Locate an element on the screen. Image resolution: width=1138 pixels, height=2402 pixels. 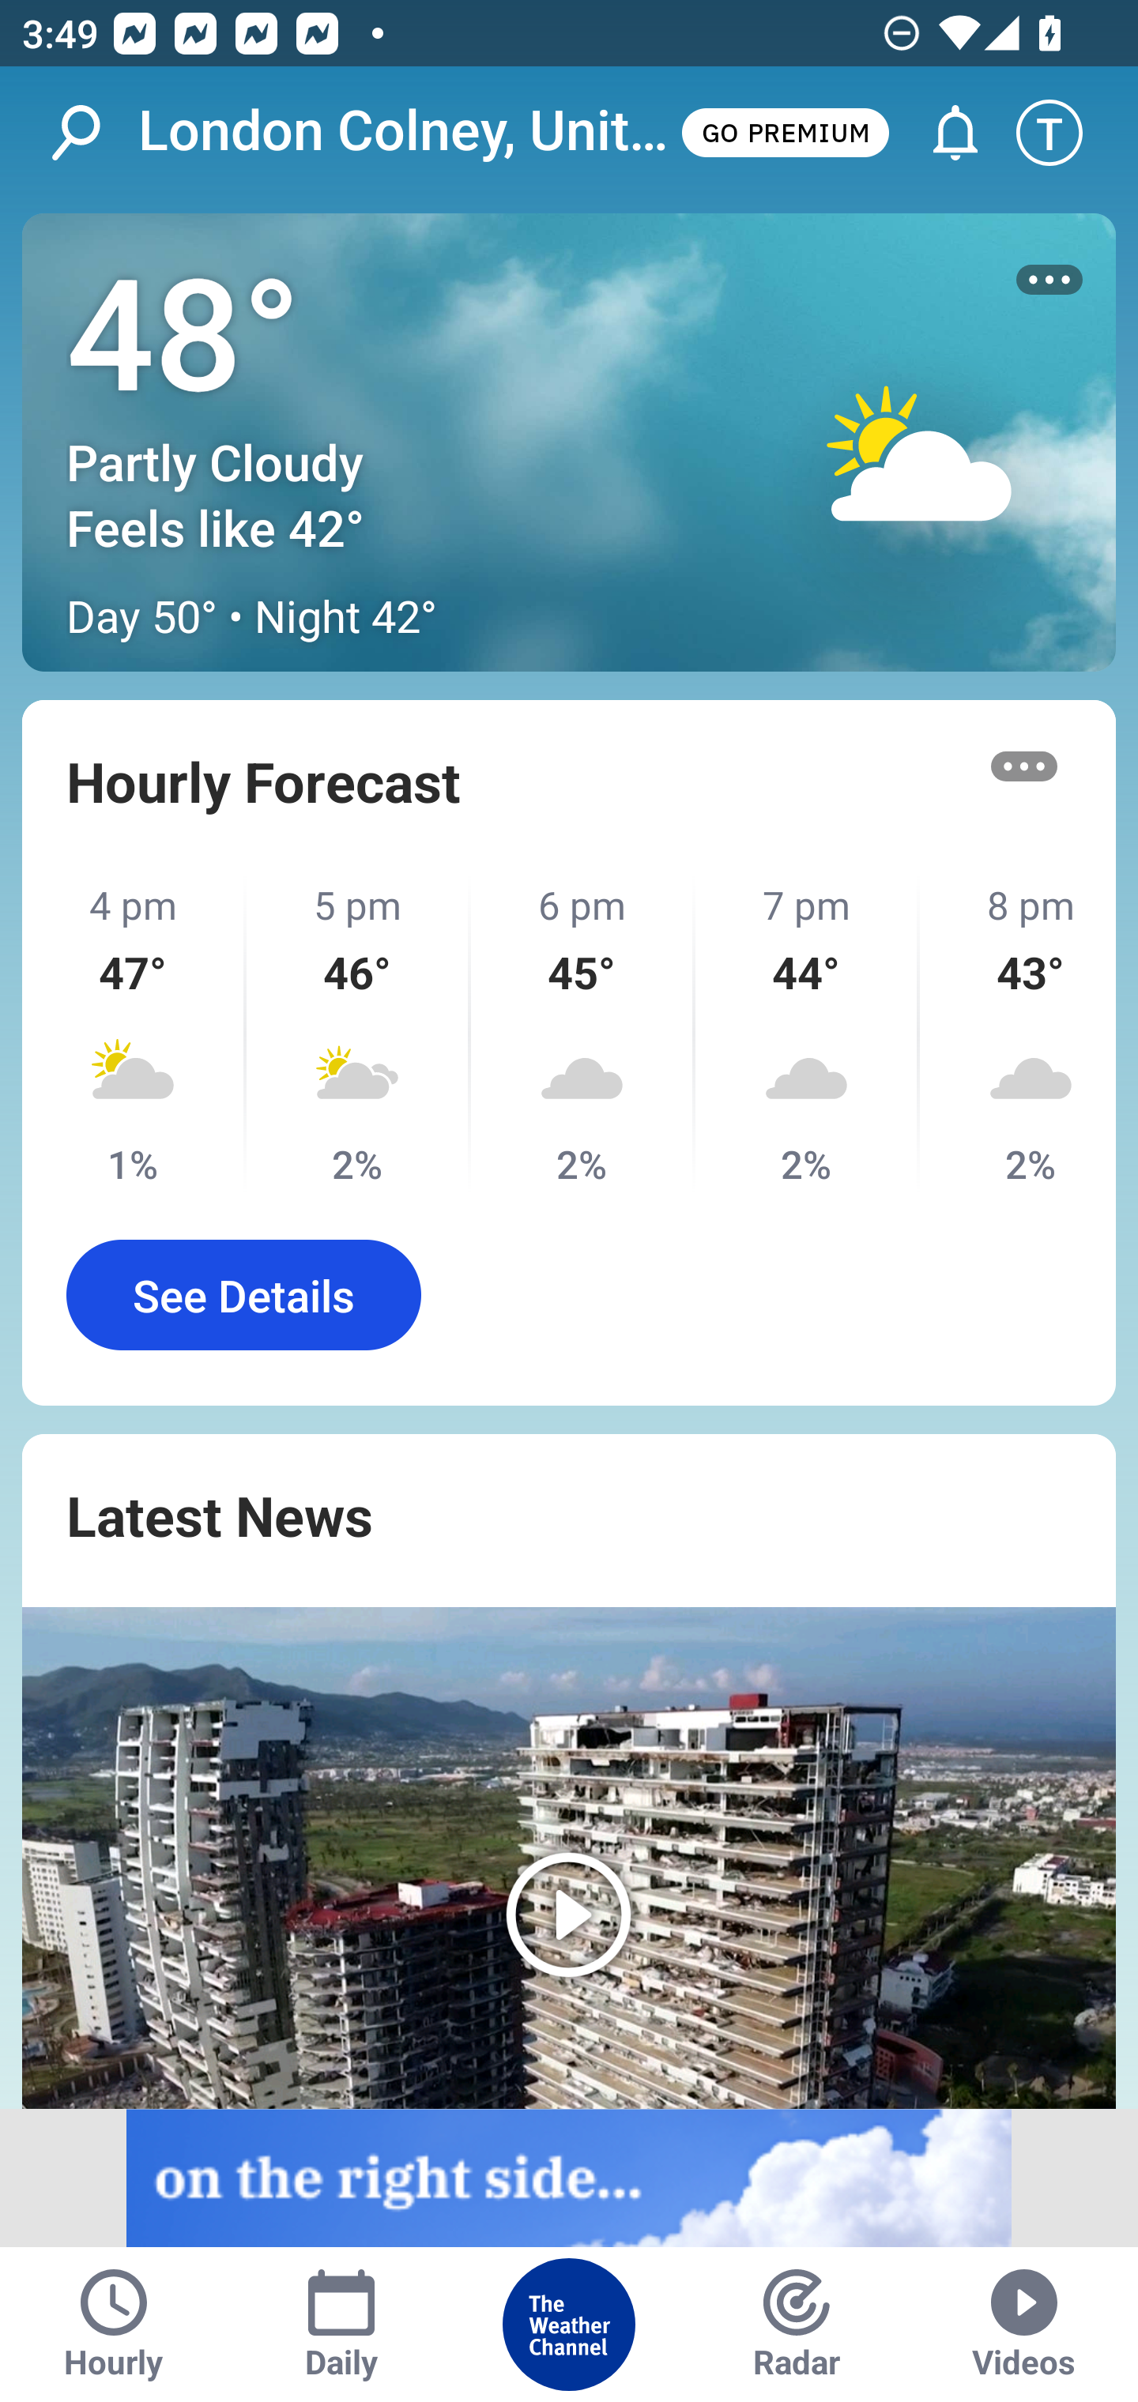
Play is located at coordinates (569, 1858).